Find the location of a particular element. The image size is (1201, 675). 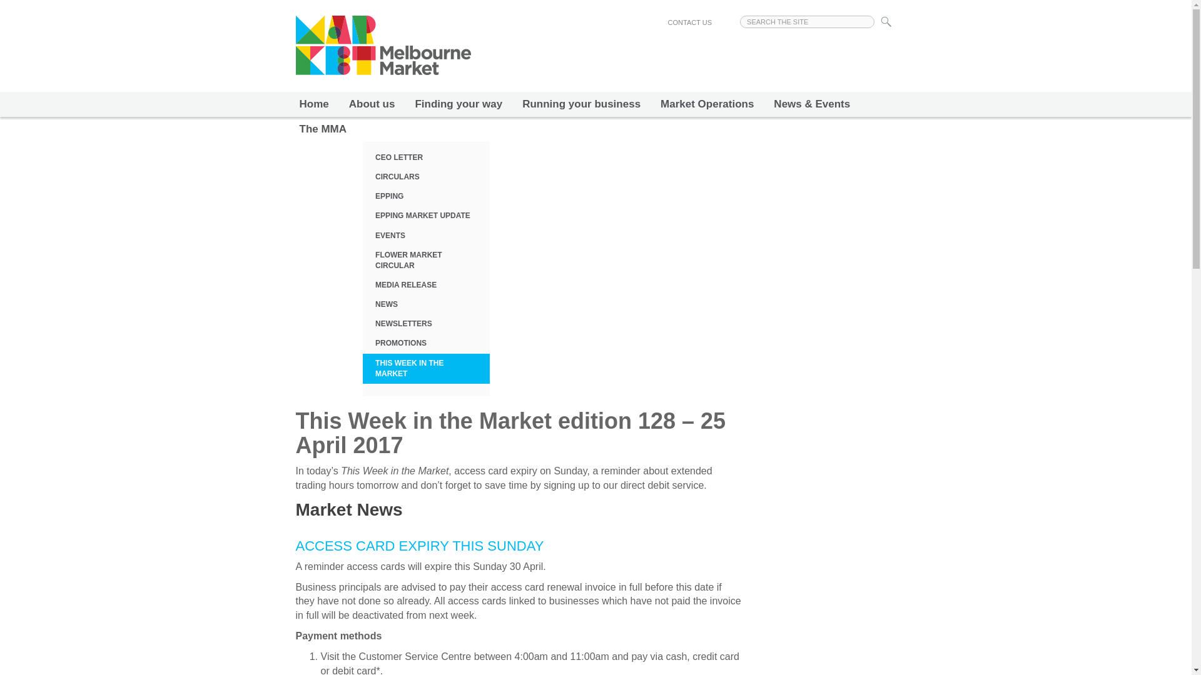

Search is located at coordinates (887, 22).